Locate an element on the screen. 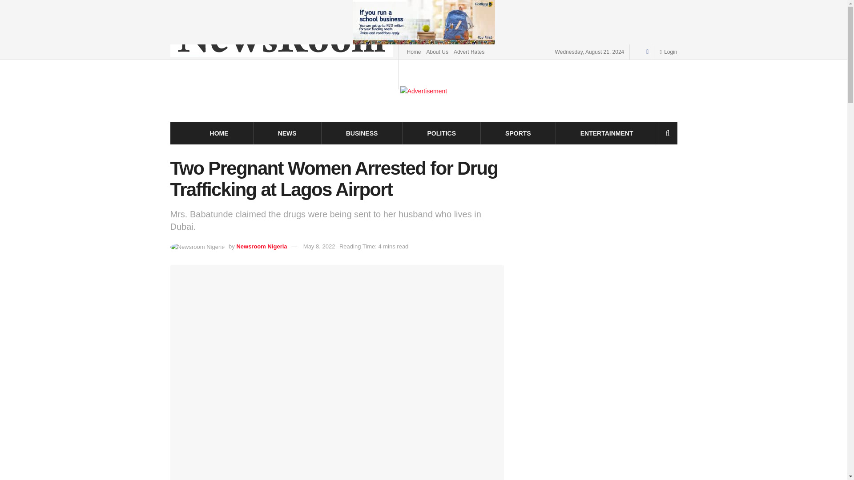  BUSINESS is located at coordinates (362, 133).